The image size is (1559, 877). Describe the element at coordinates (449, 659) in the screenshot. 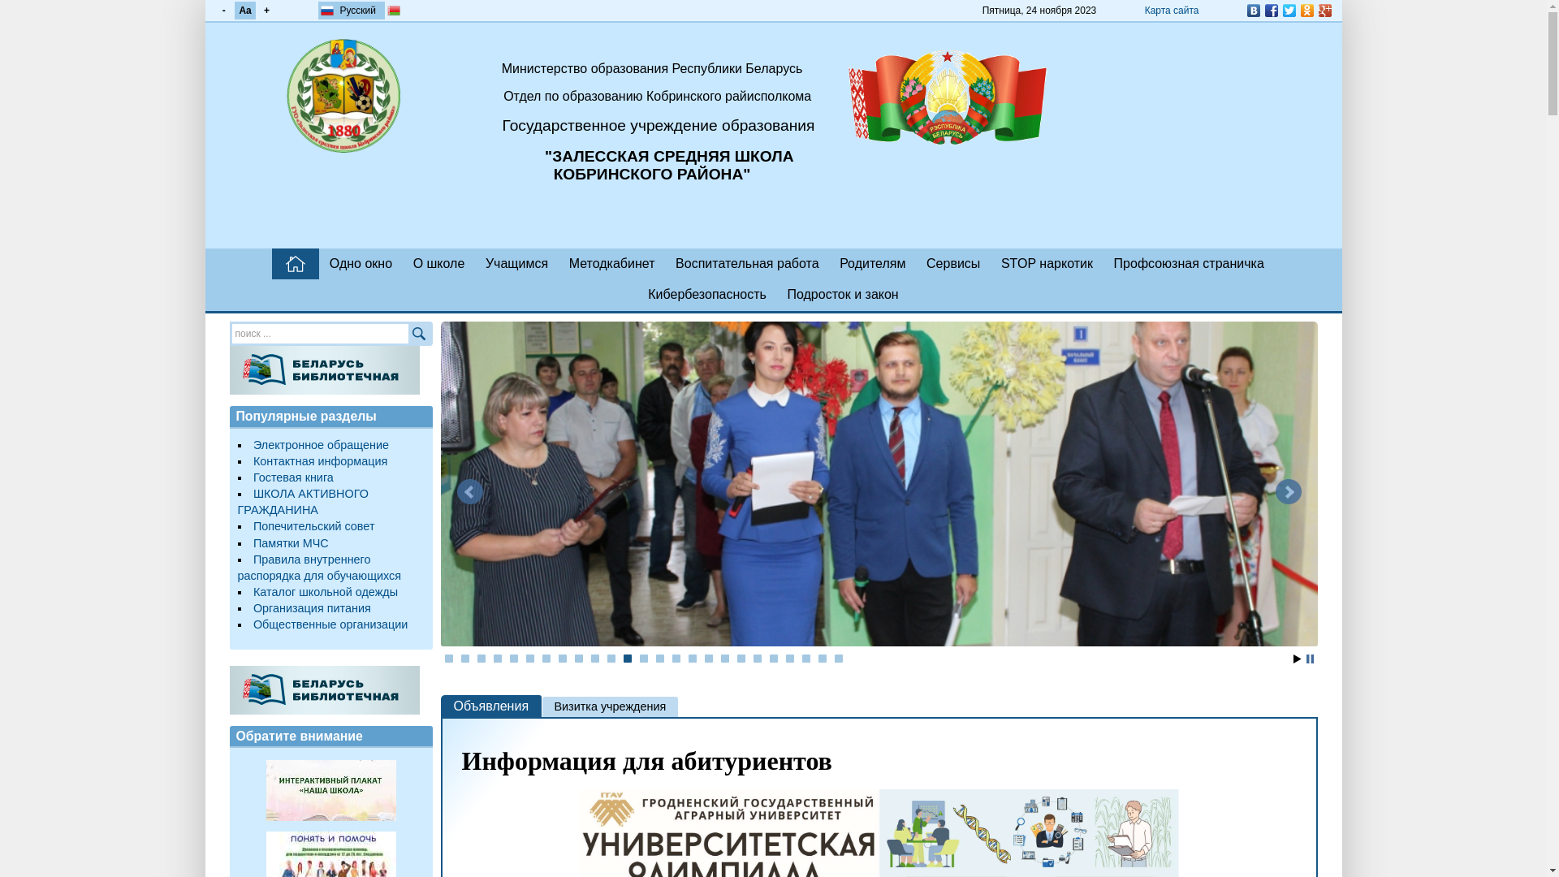

I see `1` at that location.